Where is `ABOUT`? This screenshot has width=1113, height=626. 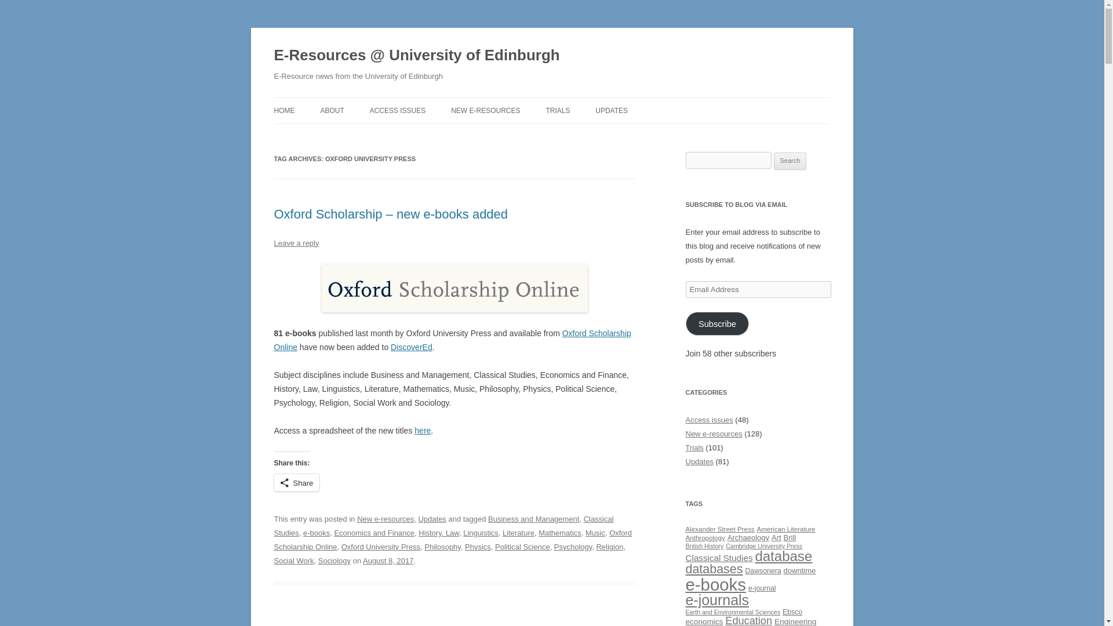 ABOUT is located at coordinates (332, 110).